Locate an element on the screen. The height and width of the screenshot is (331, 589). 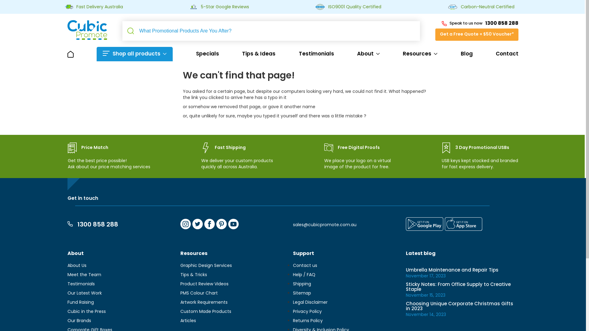
3 Day Promotional USBs is located at coordinates (475, 148).